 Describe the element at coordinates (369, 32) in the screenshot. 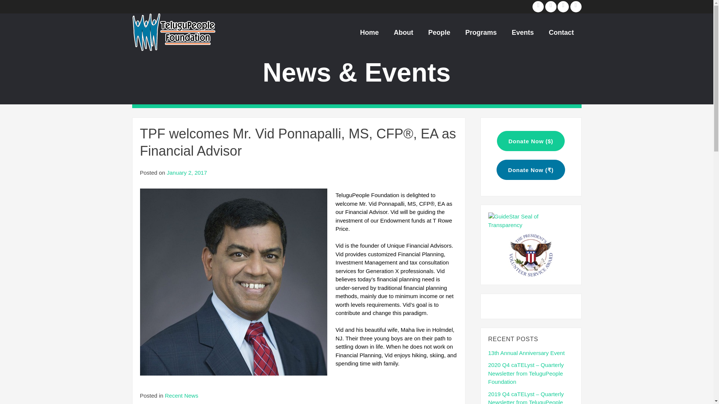

I see `Home` at that location.